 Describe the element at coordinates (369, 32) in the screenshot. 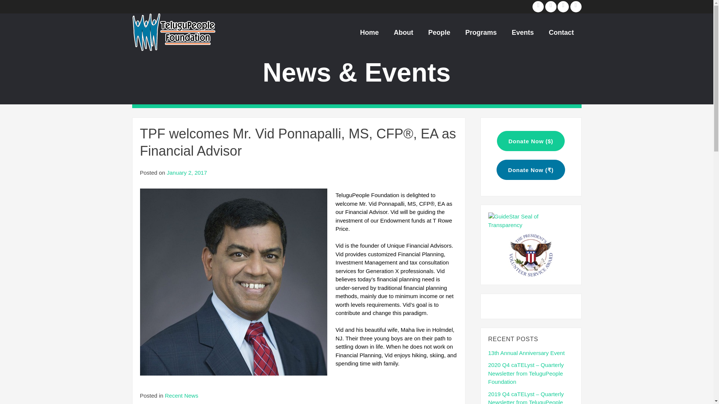

I see `Home` at that location.